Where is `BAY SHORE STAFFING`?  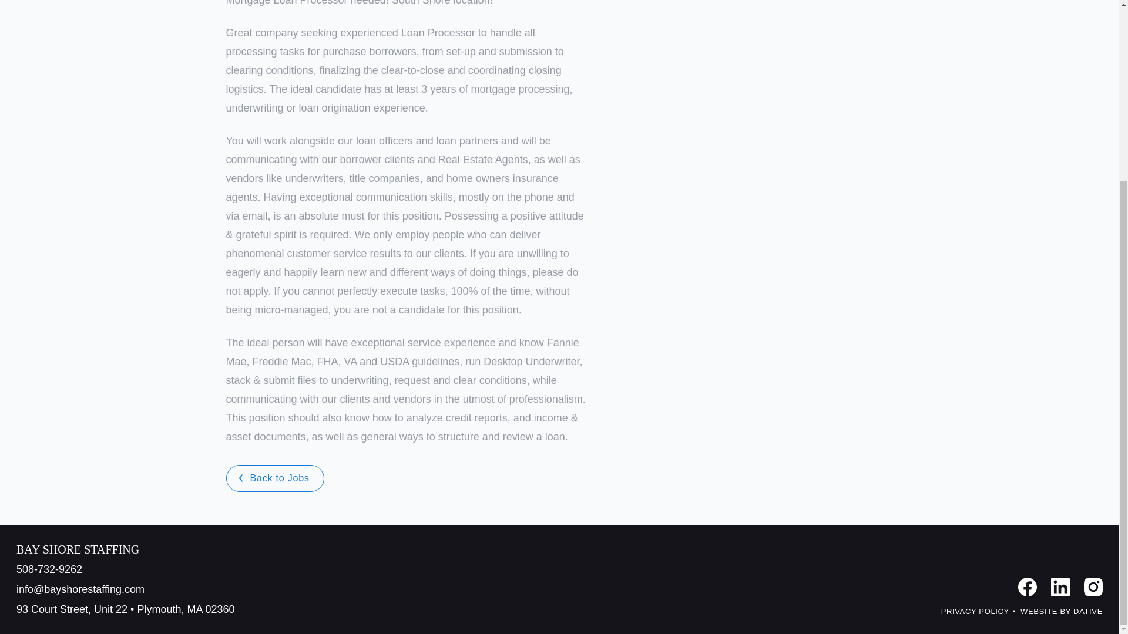
BAY SHORE STAFFING is located at coordinates (126, 549).